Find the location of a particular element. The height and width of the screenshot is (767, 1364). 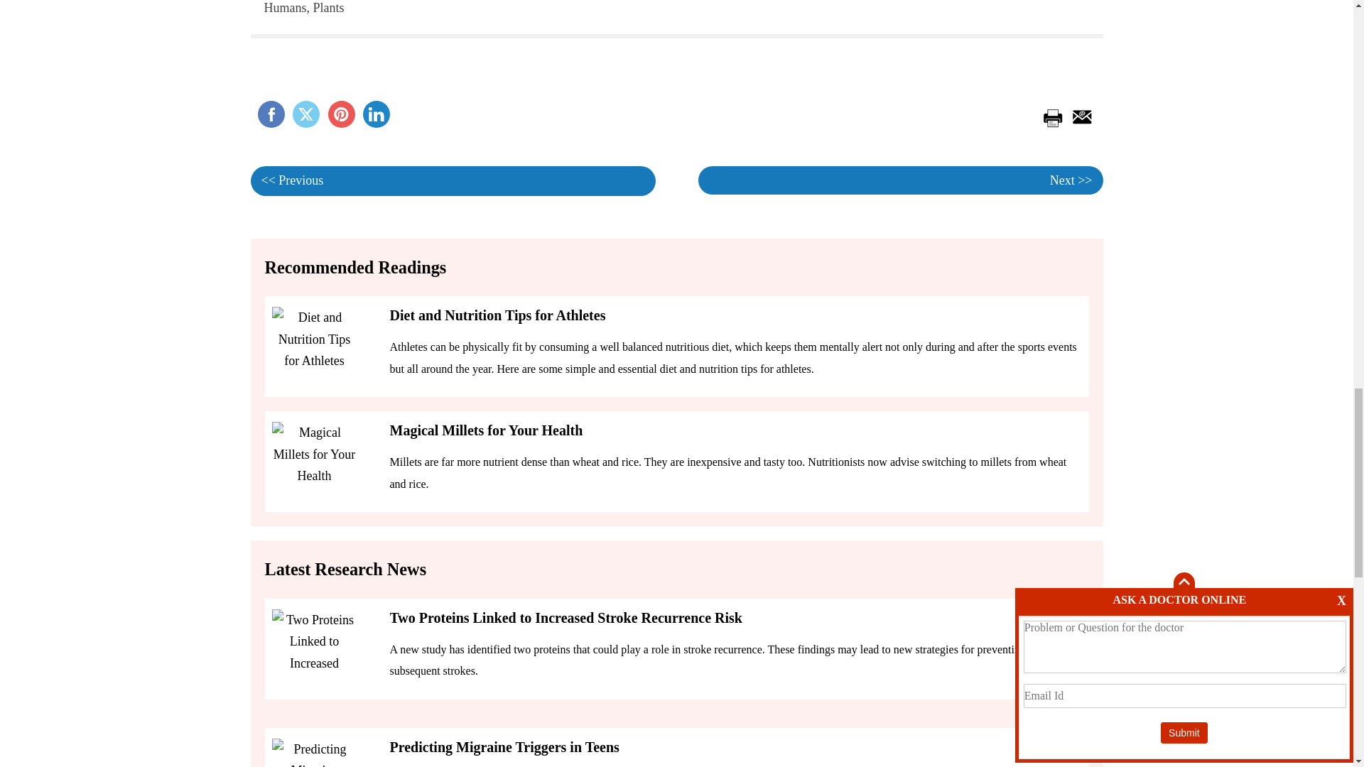

Twitter is located at coordinates (497, 315).